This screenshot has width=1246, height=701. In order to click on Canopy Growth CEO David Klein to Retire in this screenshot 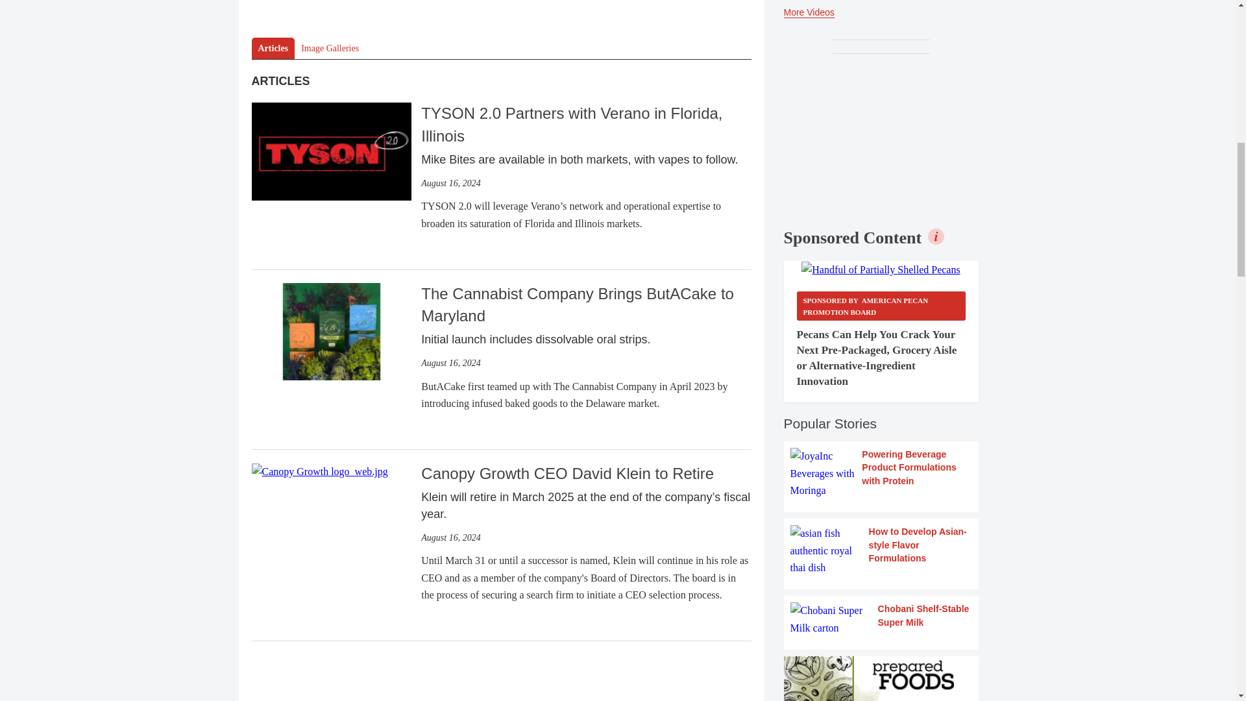, I will do `click(319, 471)`.